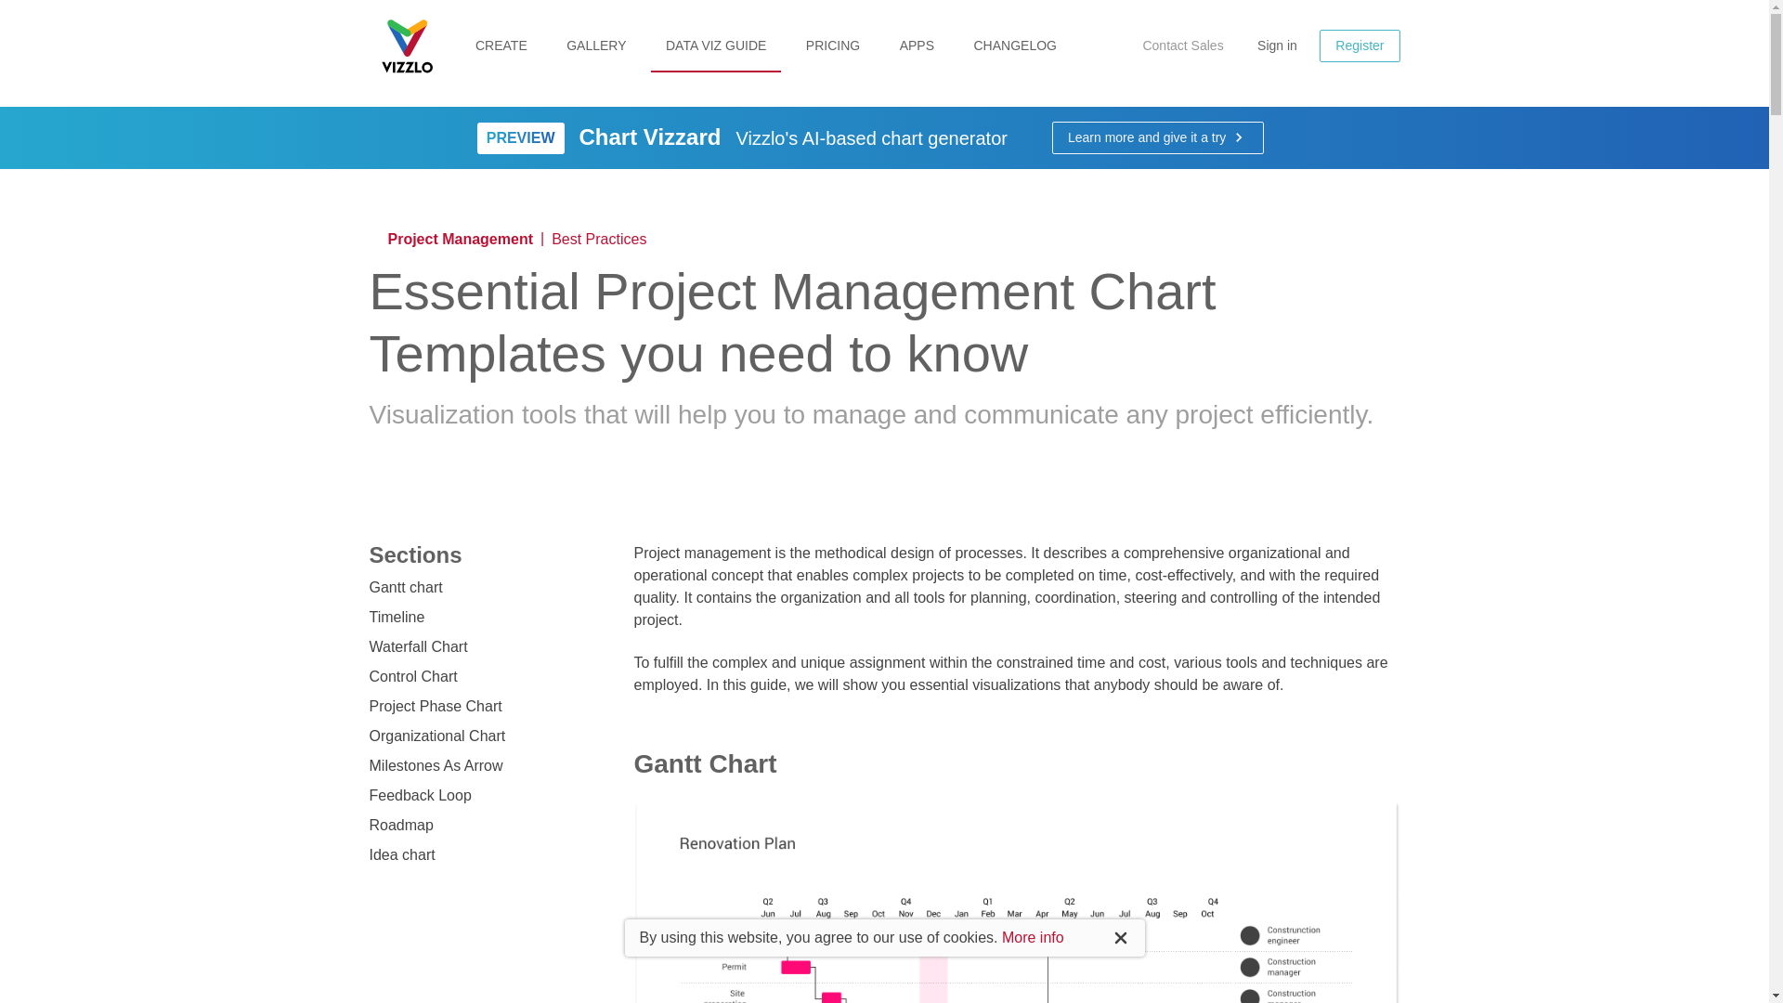 This screenshot has width=1783, height=1003. What do you see at coordinates (401, 854) in the screenshot?
I see `Idea chart` at bounding box center [401, 854].